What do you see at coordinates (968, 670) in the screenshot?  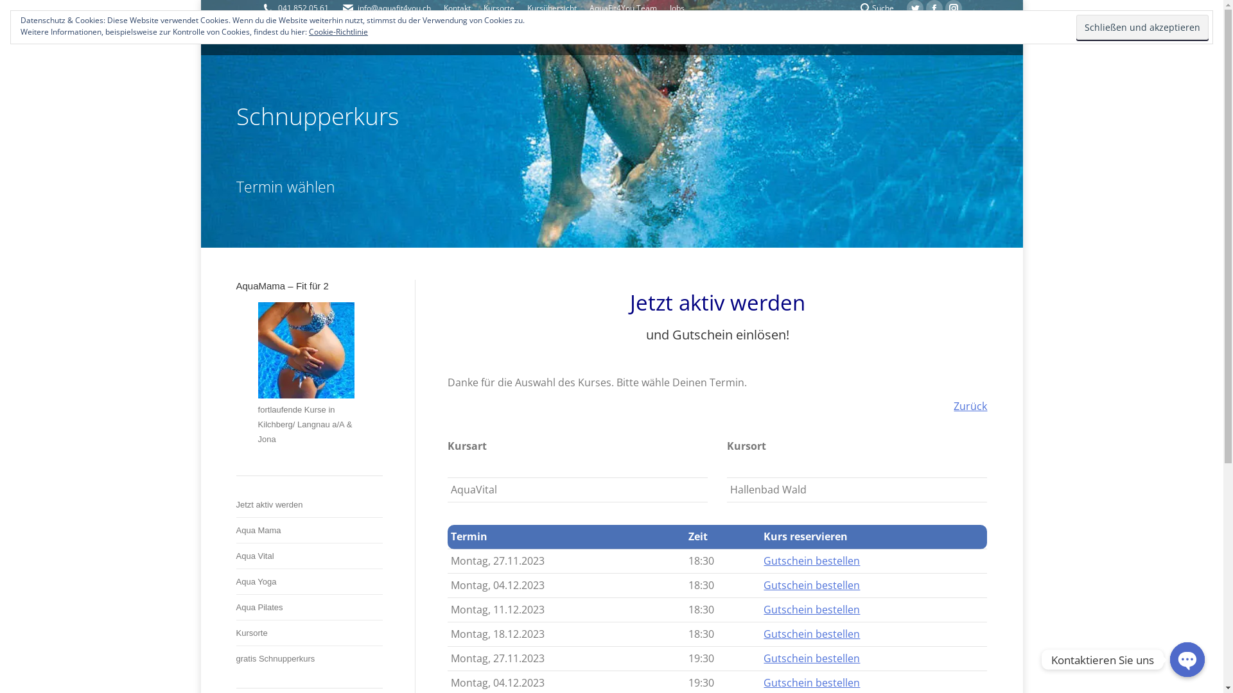 I see `AquaTime` at bounding box center [968, 670].